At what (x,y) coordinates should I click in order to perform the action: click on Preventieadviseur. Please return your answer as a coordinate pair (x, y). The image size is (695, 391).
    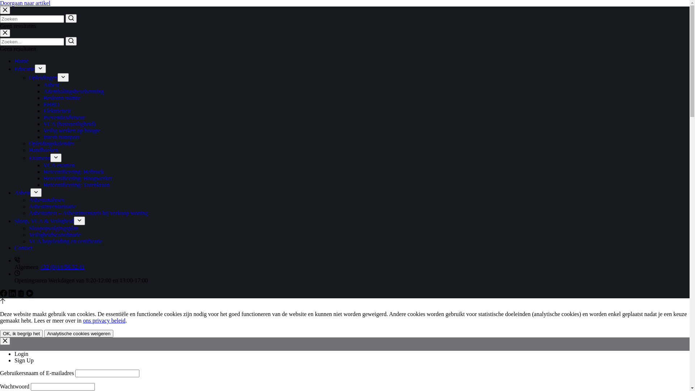
    Looking at the image, I should click on (64, 117).